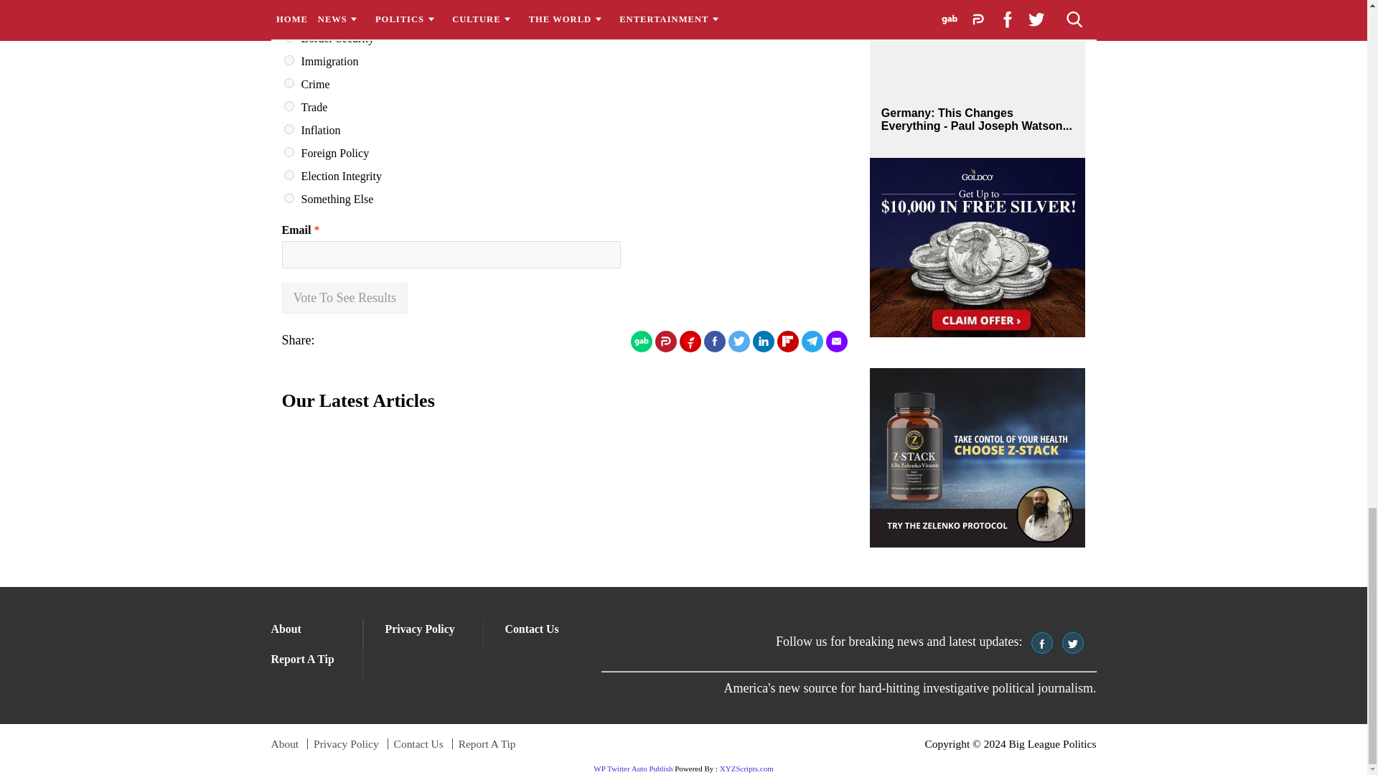  I want to click on Immigration, so click(289, 60).